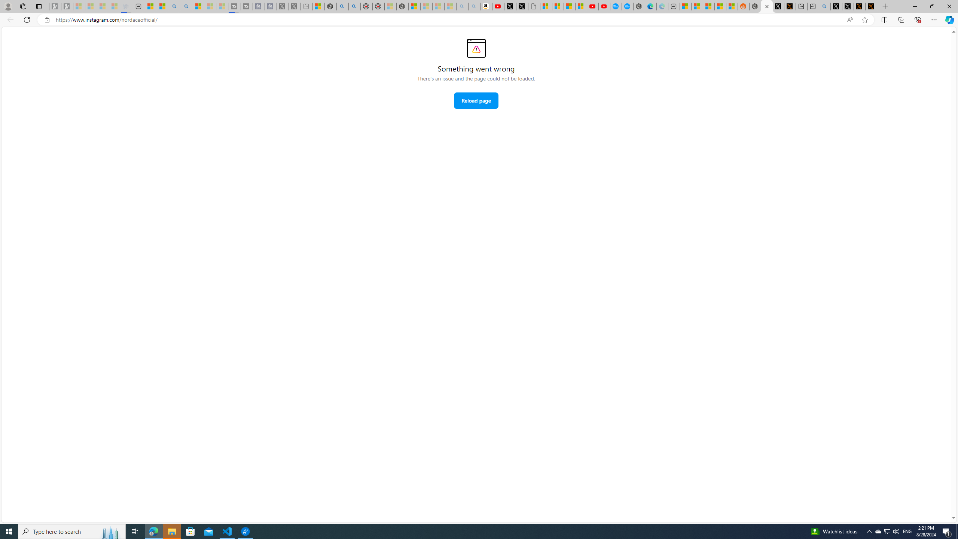  Describe the element at coordinates (498, 6) in the screenshot. I see `Day 1: Arriving in Yemen (surreal to be here) - YouTube` at that location.